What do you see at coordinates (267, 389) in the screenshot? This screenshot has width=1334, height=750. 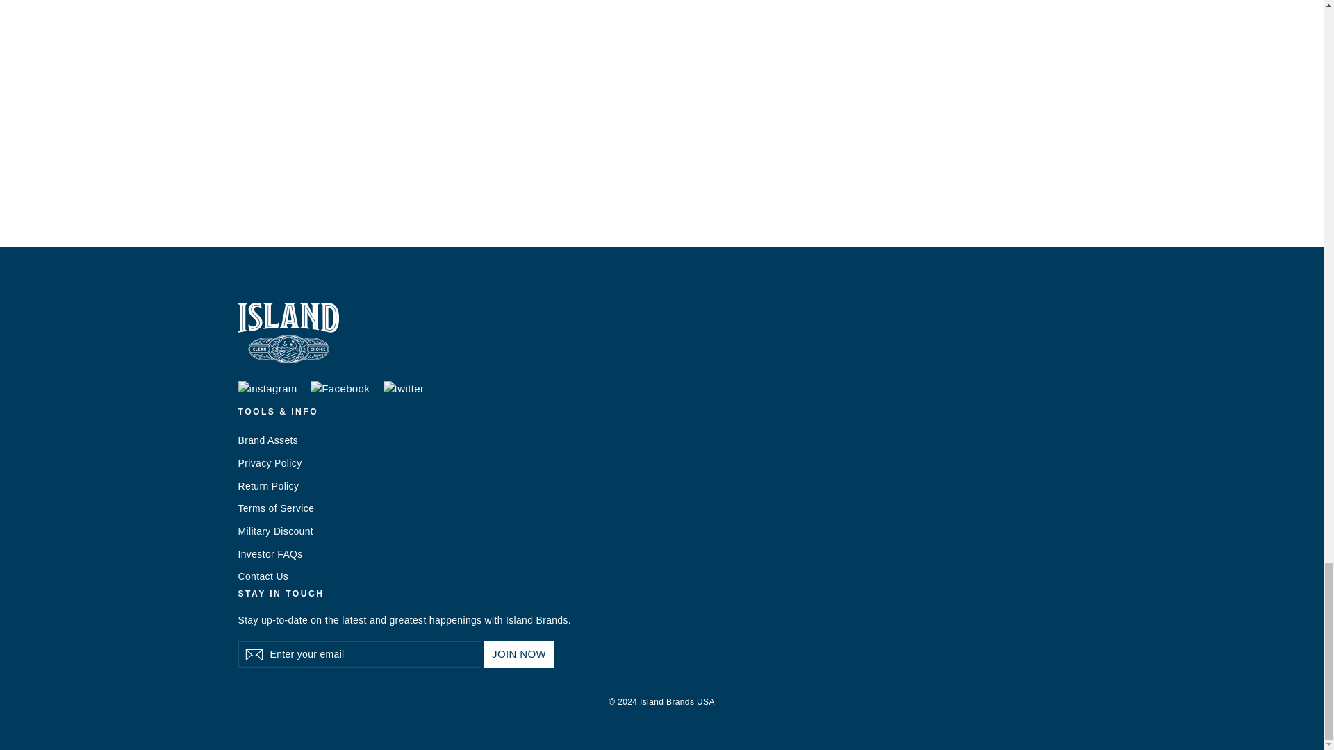 I see `Island Coastal Lager on Instagram` at bounding box center [267, 389].